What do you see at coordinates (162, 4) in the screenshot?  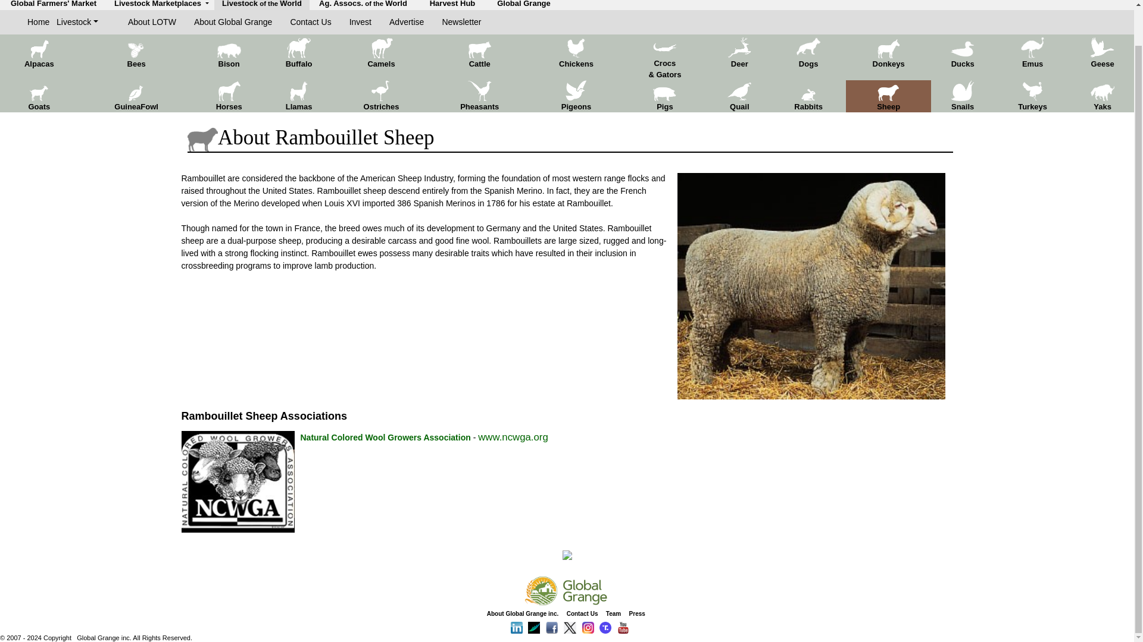 I see `Livestock Marketplaces` at bounding box center [162, 4].